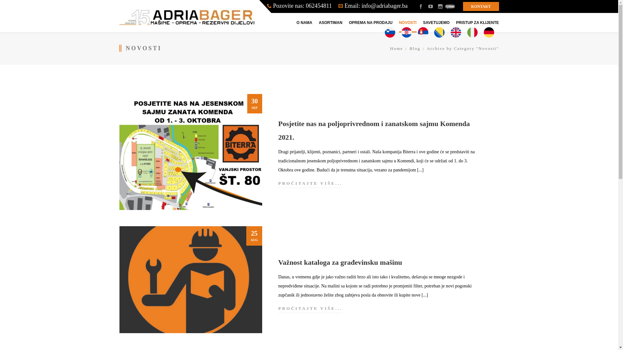  Describe the element at coordinates (385, 6) in the screenshot. I see `info@adriabager.ba` at that location.